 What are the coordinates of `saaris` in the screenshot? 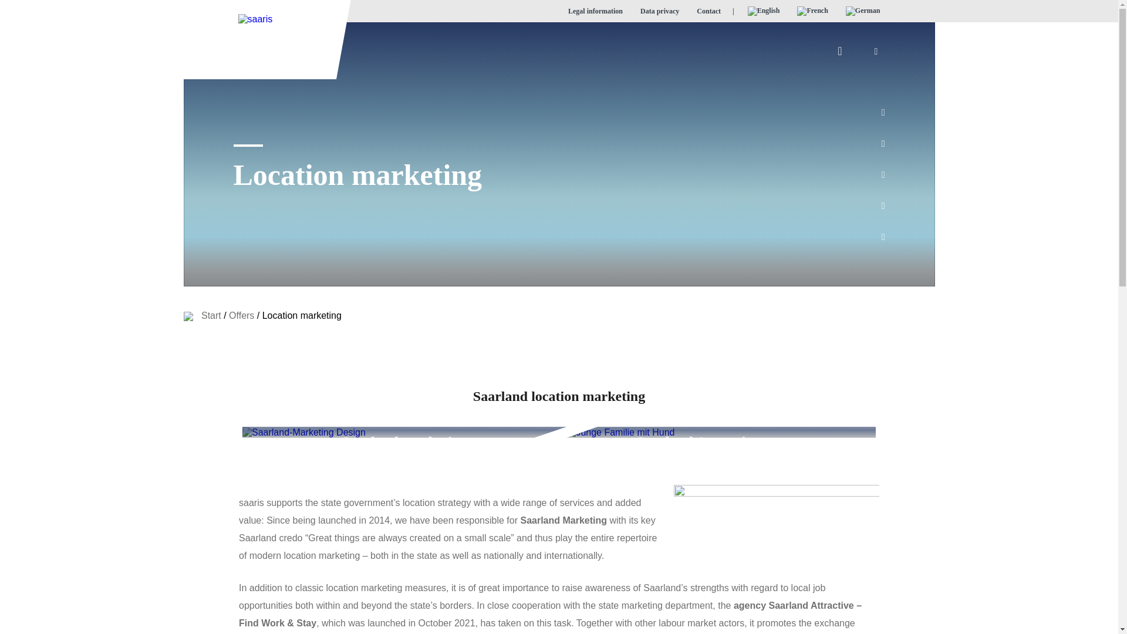 It's located at (255, 18).